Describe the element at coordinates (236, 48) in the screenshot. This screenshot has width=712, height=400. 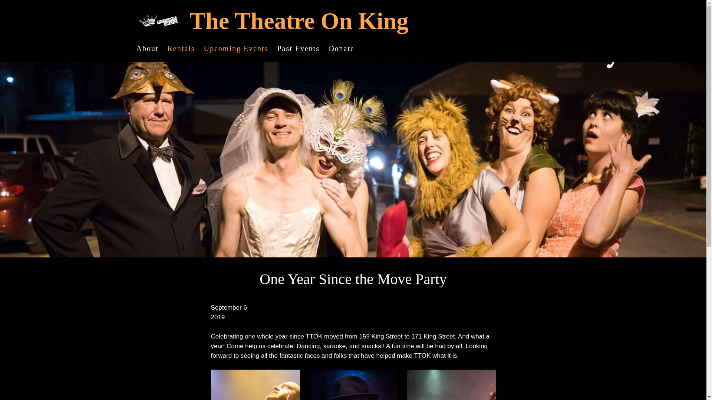
I see `Upcoming Events` at that location.